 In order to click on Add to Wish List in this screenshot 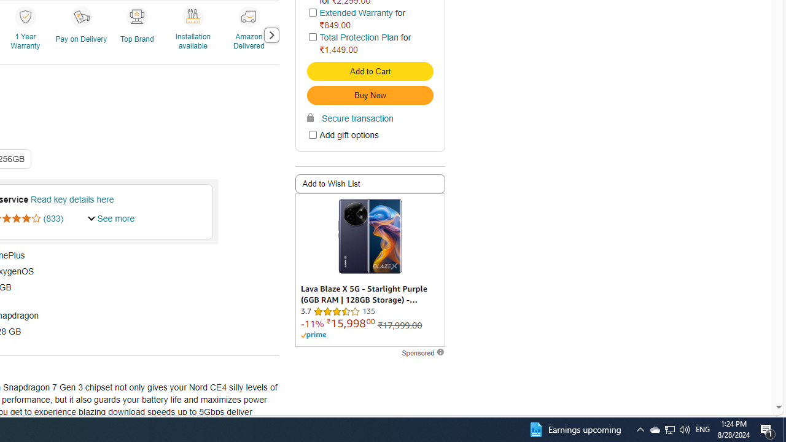, I will do `click(370, 184)`.